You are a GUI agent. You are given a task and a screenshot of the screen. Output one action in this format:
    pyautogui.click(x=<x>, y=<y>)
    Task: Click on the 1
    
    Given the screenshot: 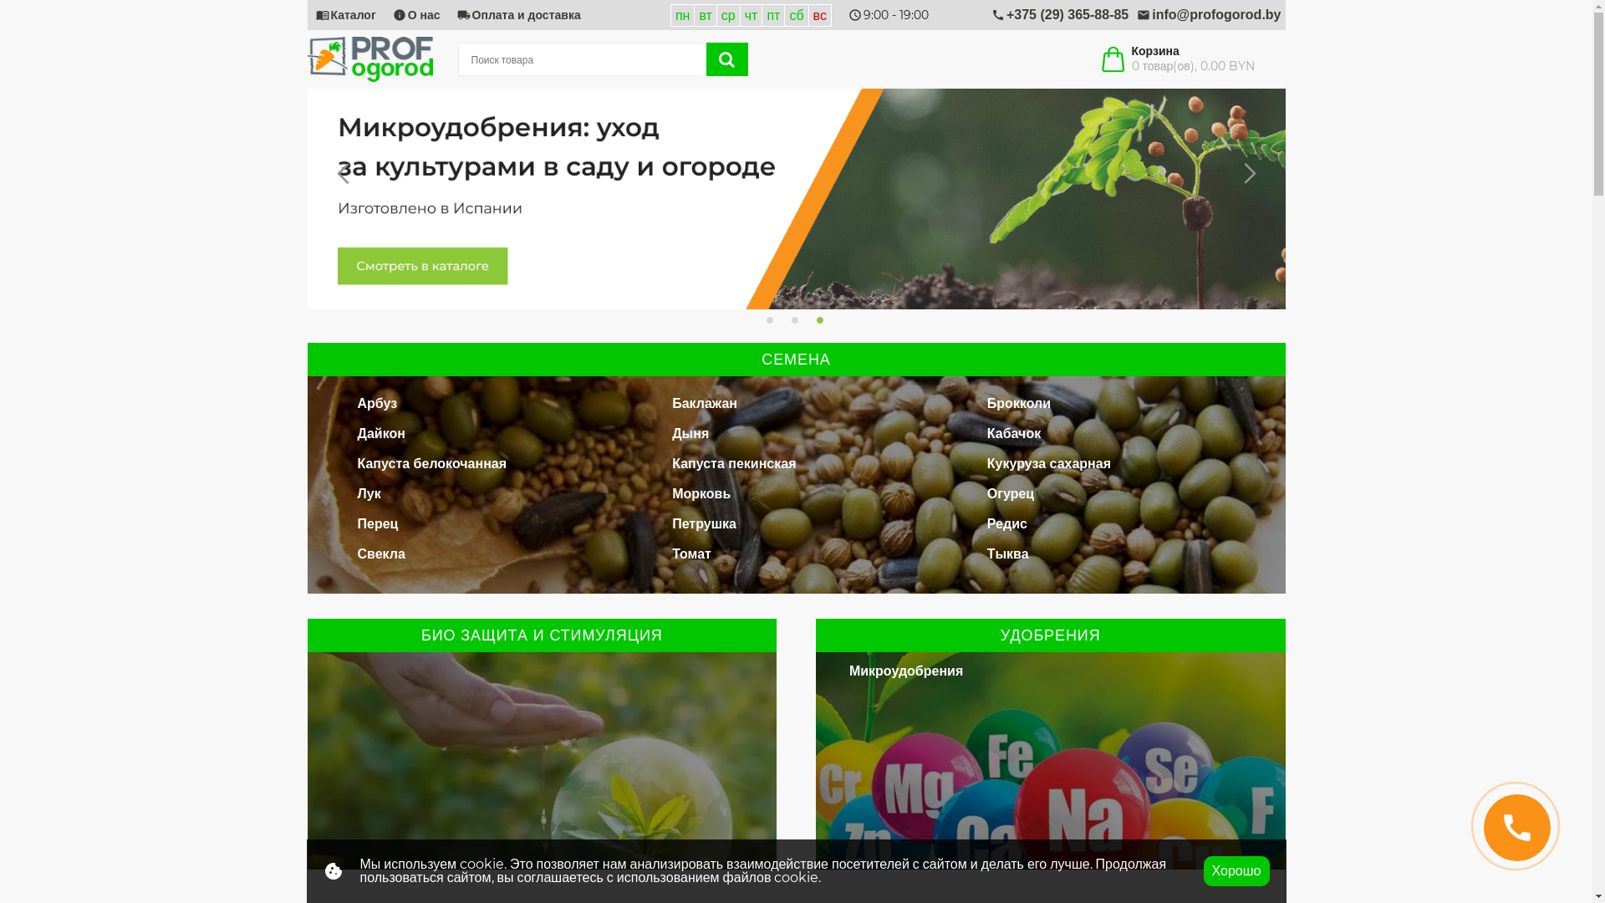 What is the action you would take?
    pyautogui.click(x=771, y=322)
    